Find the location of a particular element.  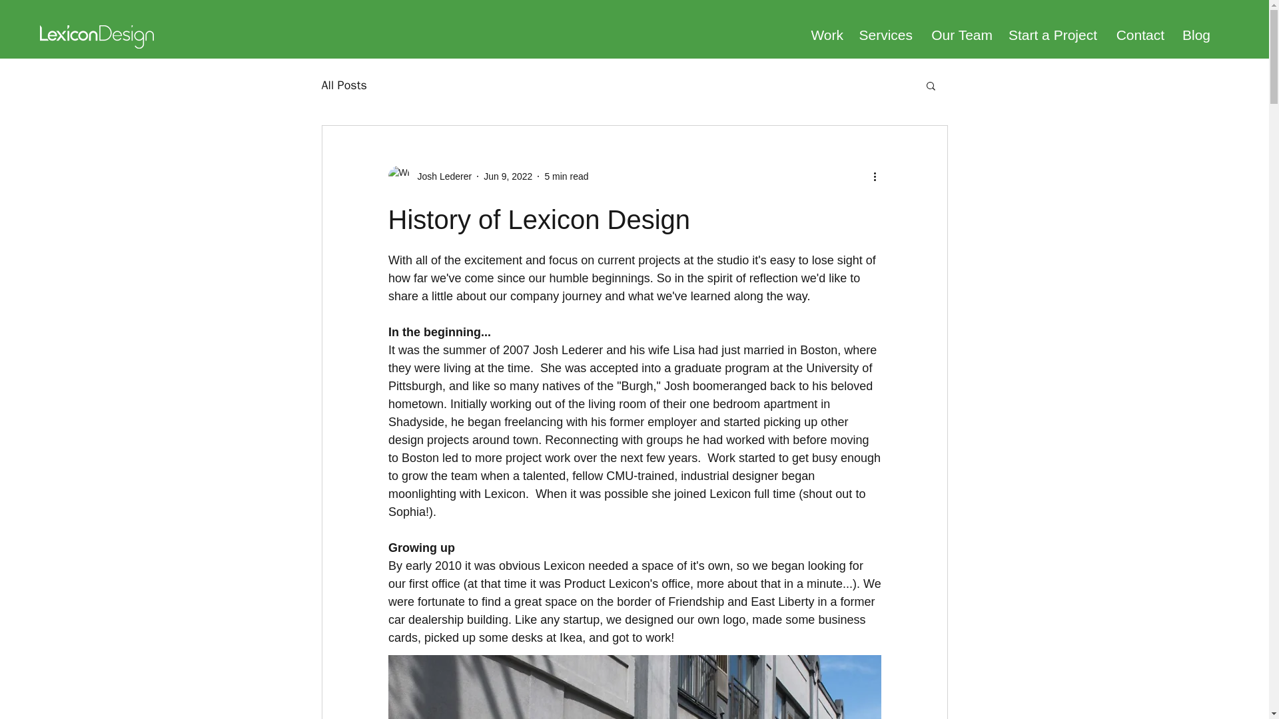

Contact is located at coordinates (1137, 35).